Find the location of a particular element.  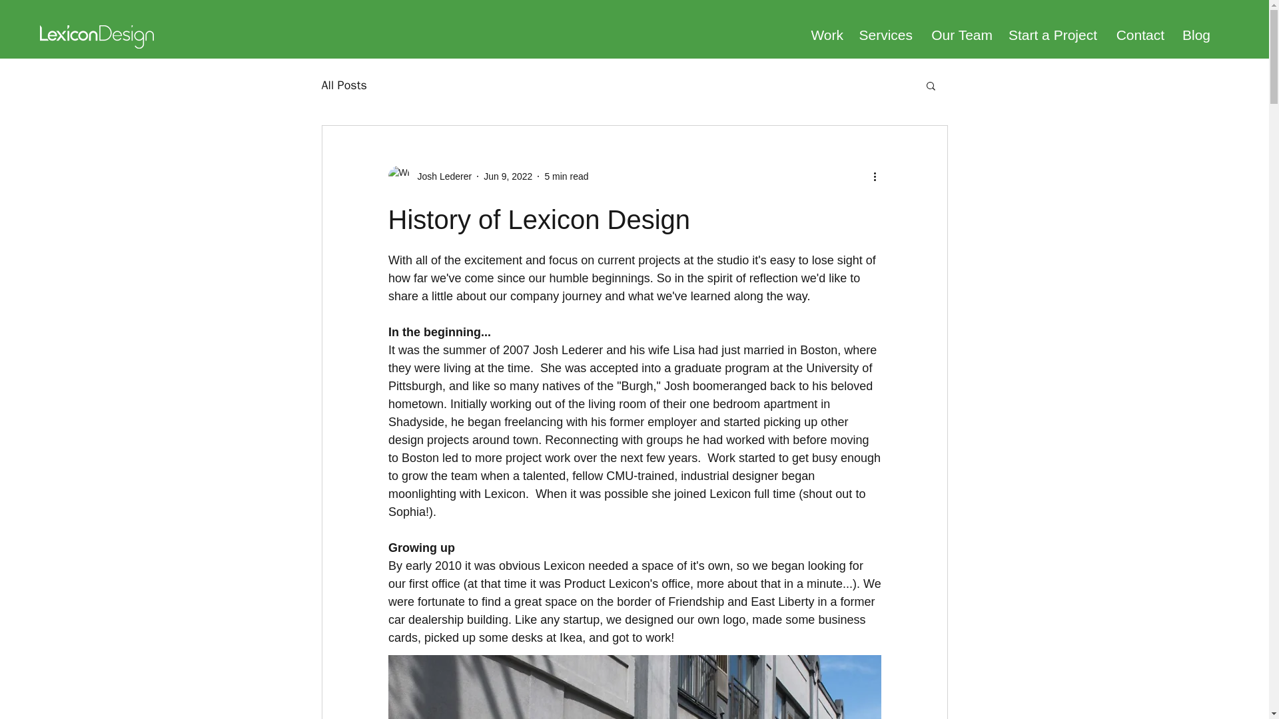

Contact is located at coordinates (1137, 35).